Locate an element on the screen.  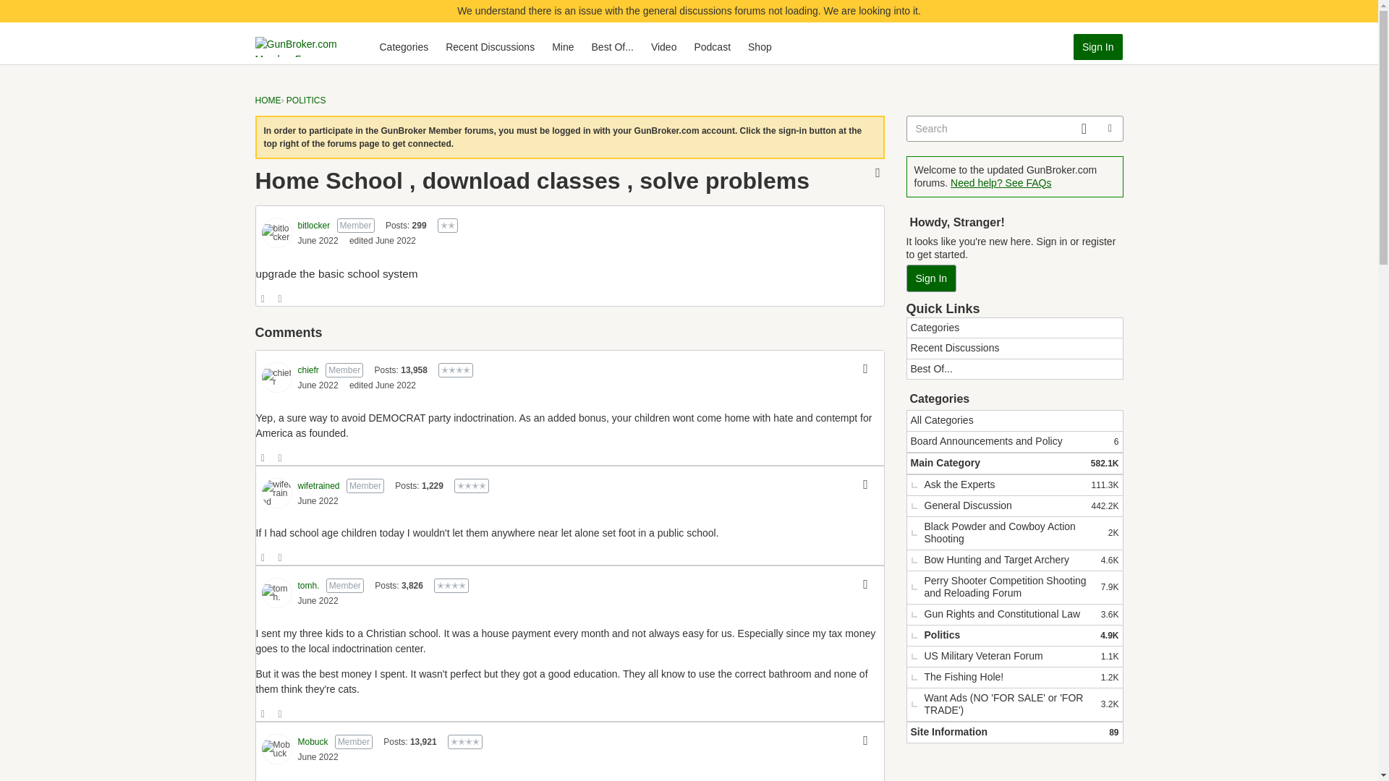
Share on Facebook is located at coordinates (451, 586).